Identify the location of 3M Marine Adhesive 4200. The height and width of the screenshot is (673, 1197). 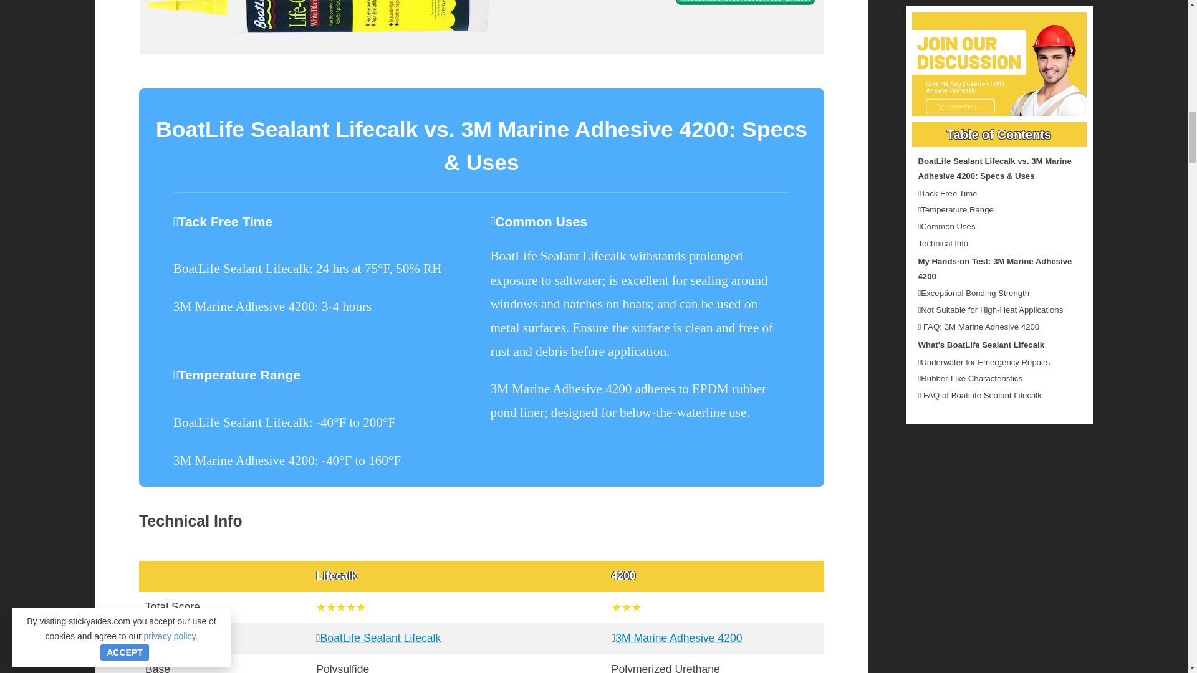
(678, 638).